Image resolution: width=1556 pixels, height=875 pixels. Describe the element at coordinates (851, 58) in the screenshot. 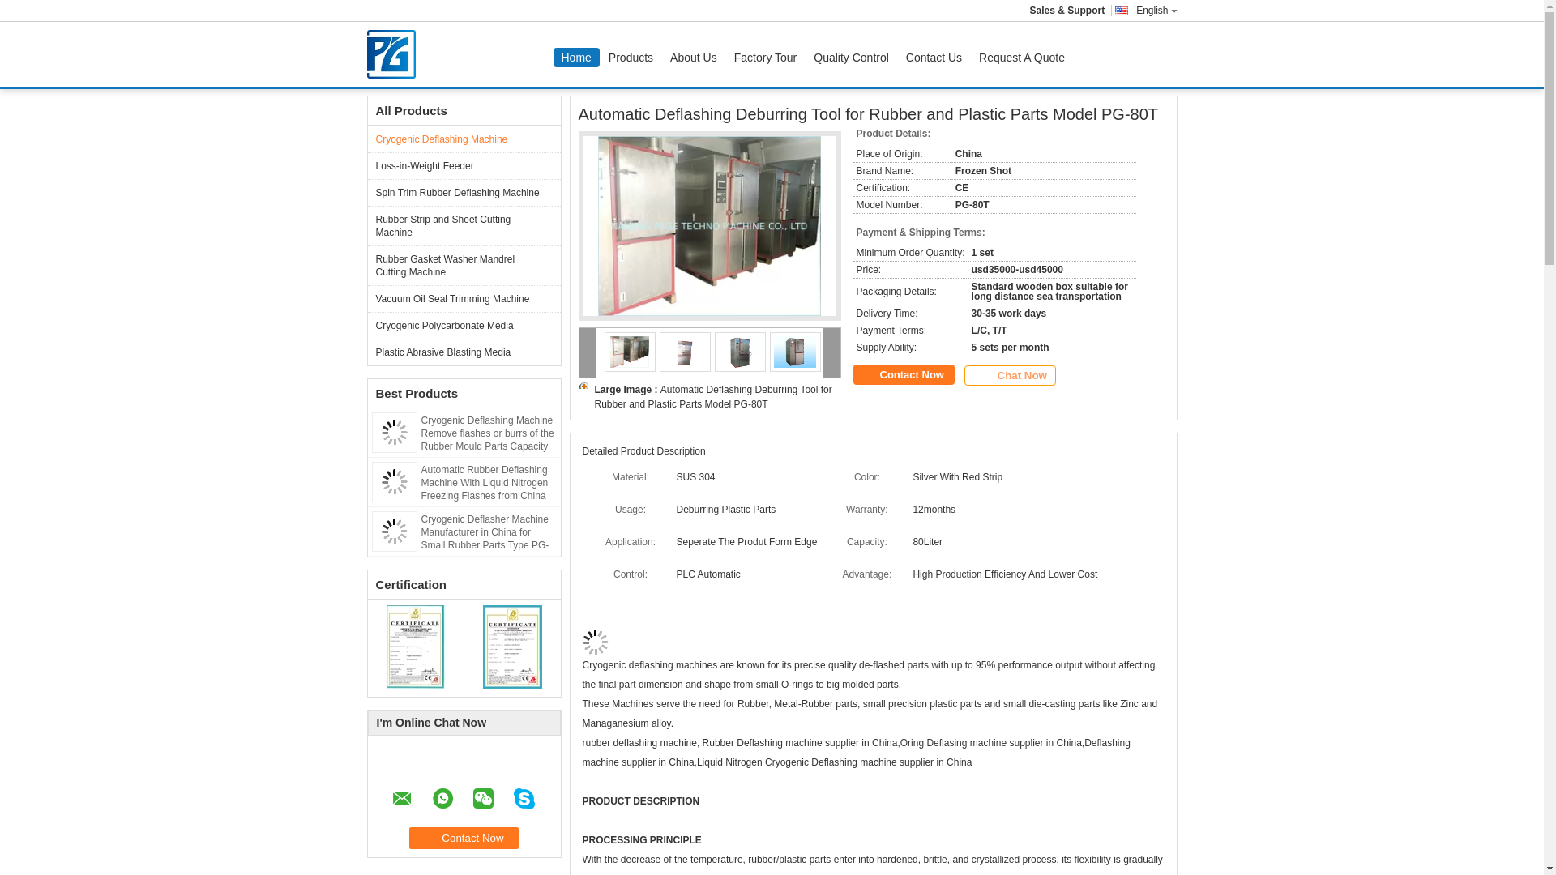

I see `Quality Control` at that location.